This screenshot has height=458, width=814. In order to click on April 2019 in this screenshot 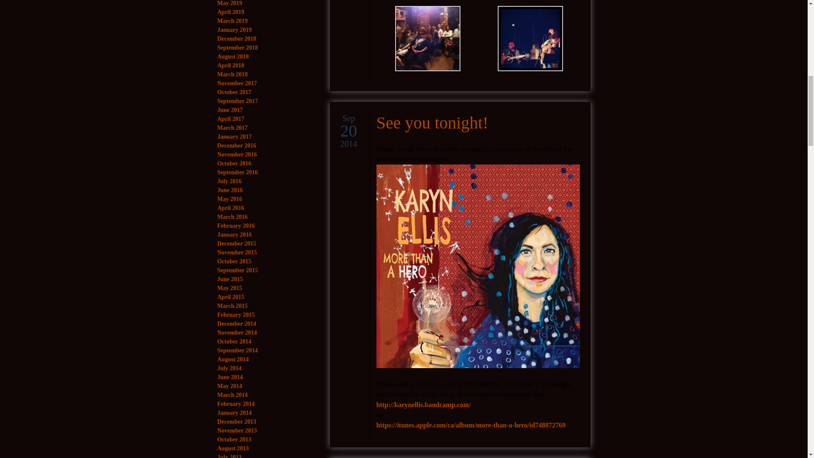, I will do `click(230, 12)`.